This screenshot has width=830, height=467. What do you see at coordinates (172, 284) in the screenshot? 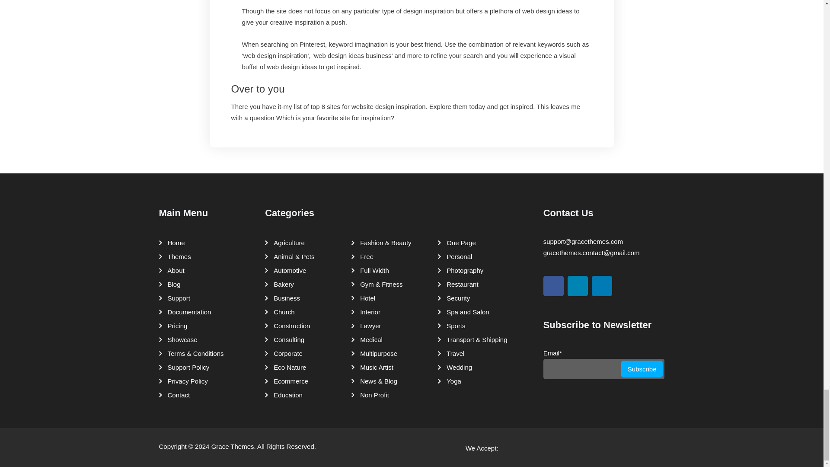
I see `Blog` at bounding box center [172, 284].